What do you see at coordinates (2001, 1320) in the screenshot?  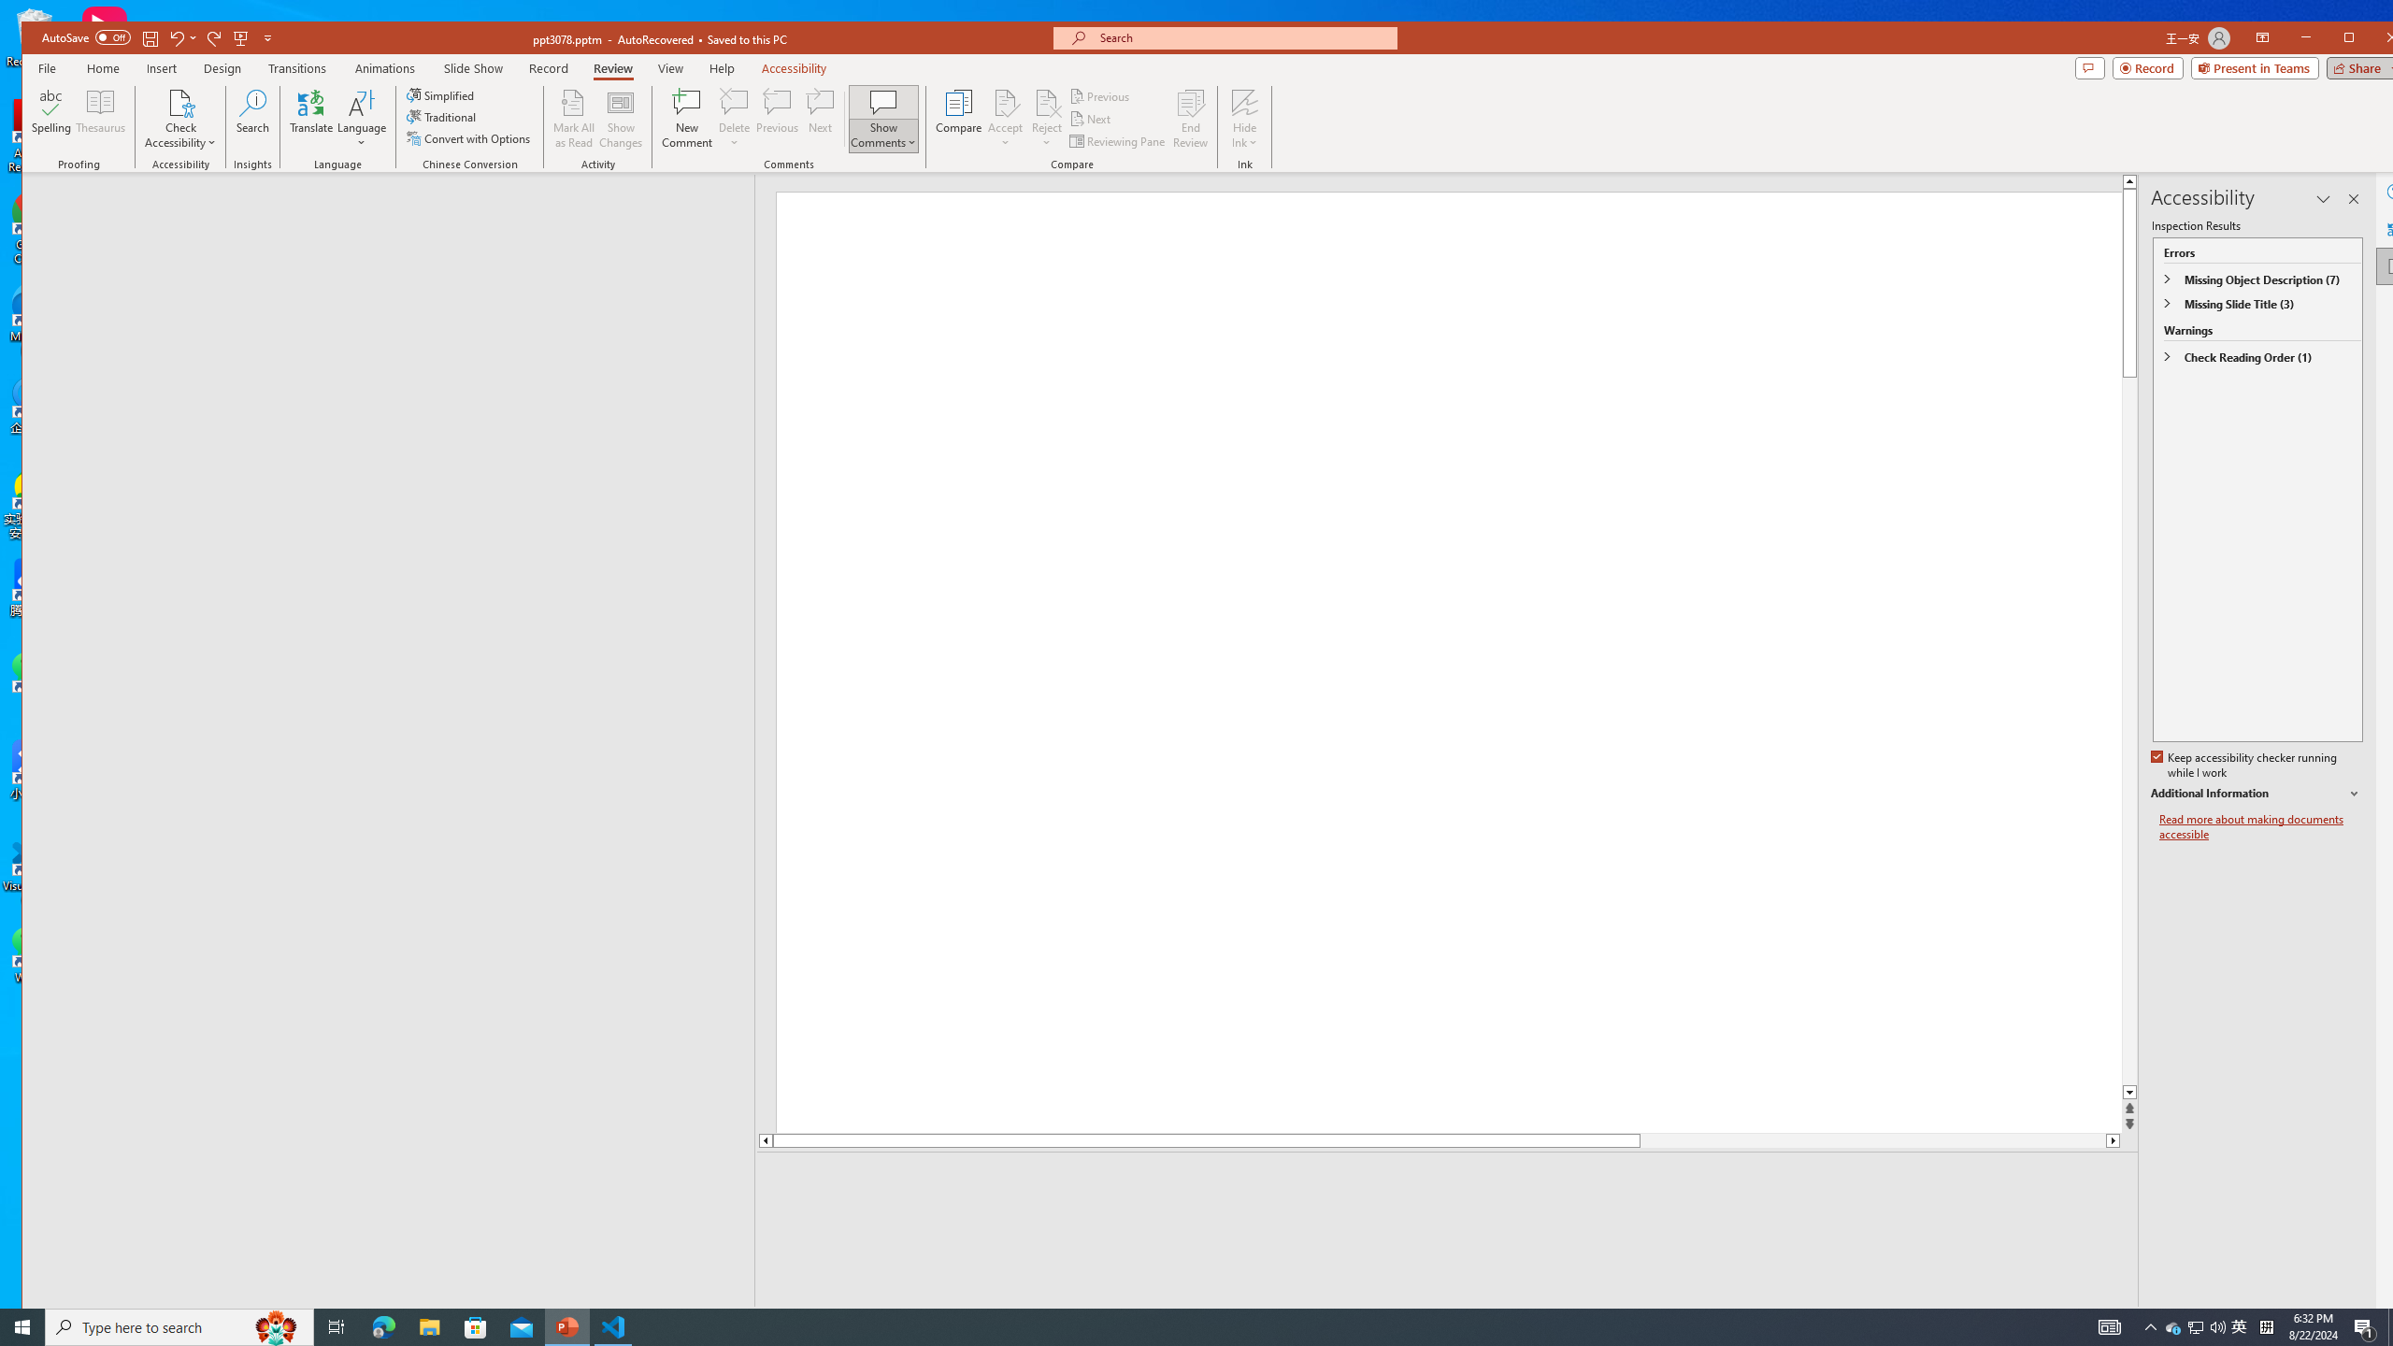 I see `Slide Show Previous On` at bounding box center [2001, 1320].